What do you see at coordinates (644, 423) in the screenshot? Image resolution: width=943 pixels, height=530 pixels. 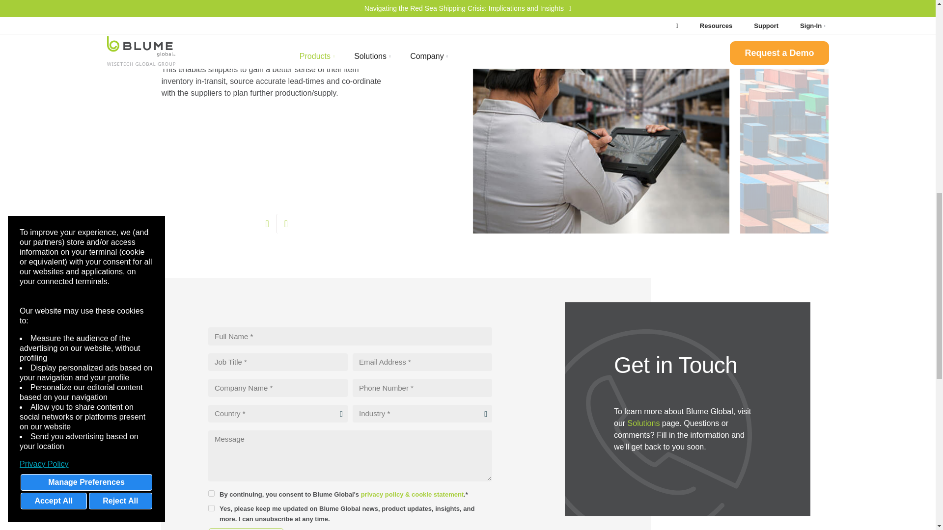 I see `Solutions` at bounding box center [644, 423].